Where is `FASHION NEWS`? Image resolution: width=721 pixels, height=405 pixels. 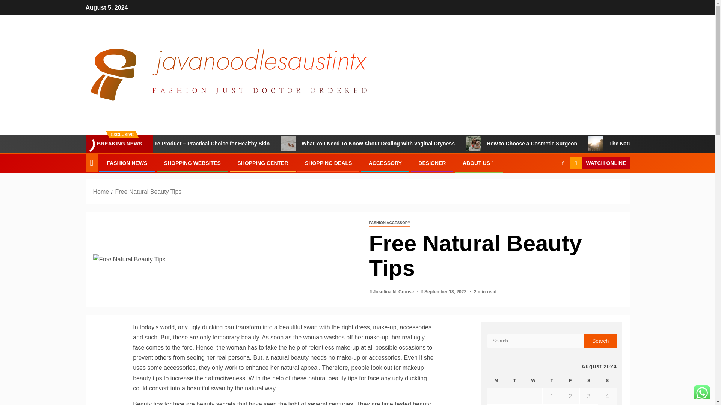
FASHION NEWS is located at coordinates (127, 163).